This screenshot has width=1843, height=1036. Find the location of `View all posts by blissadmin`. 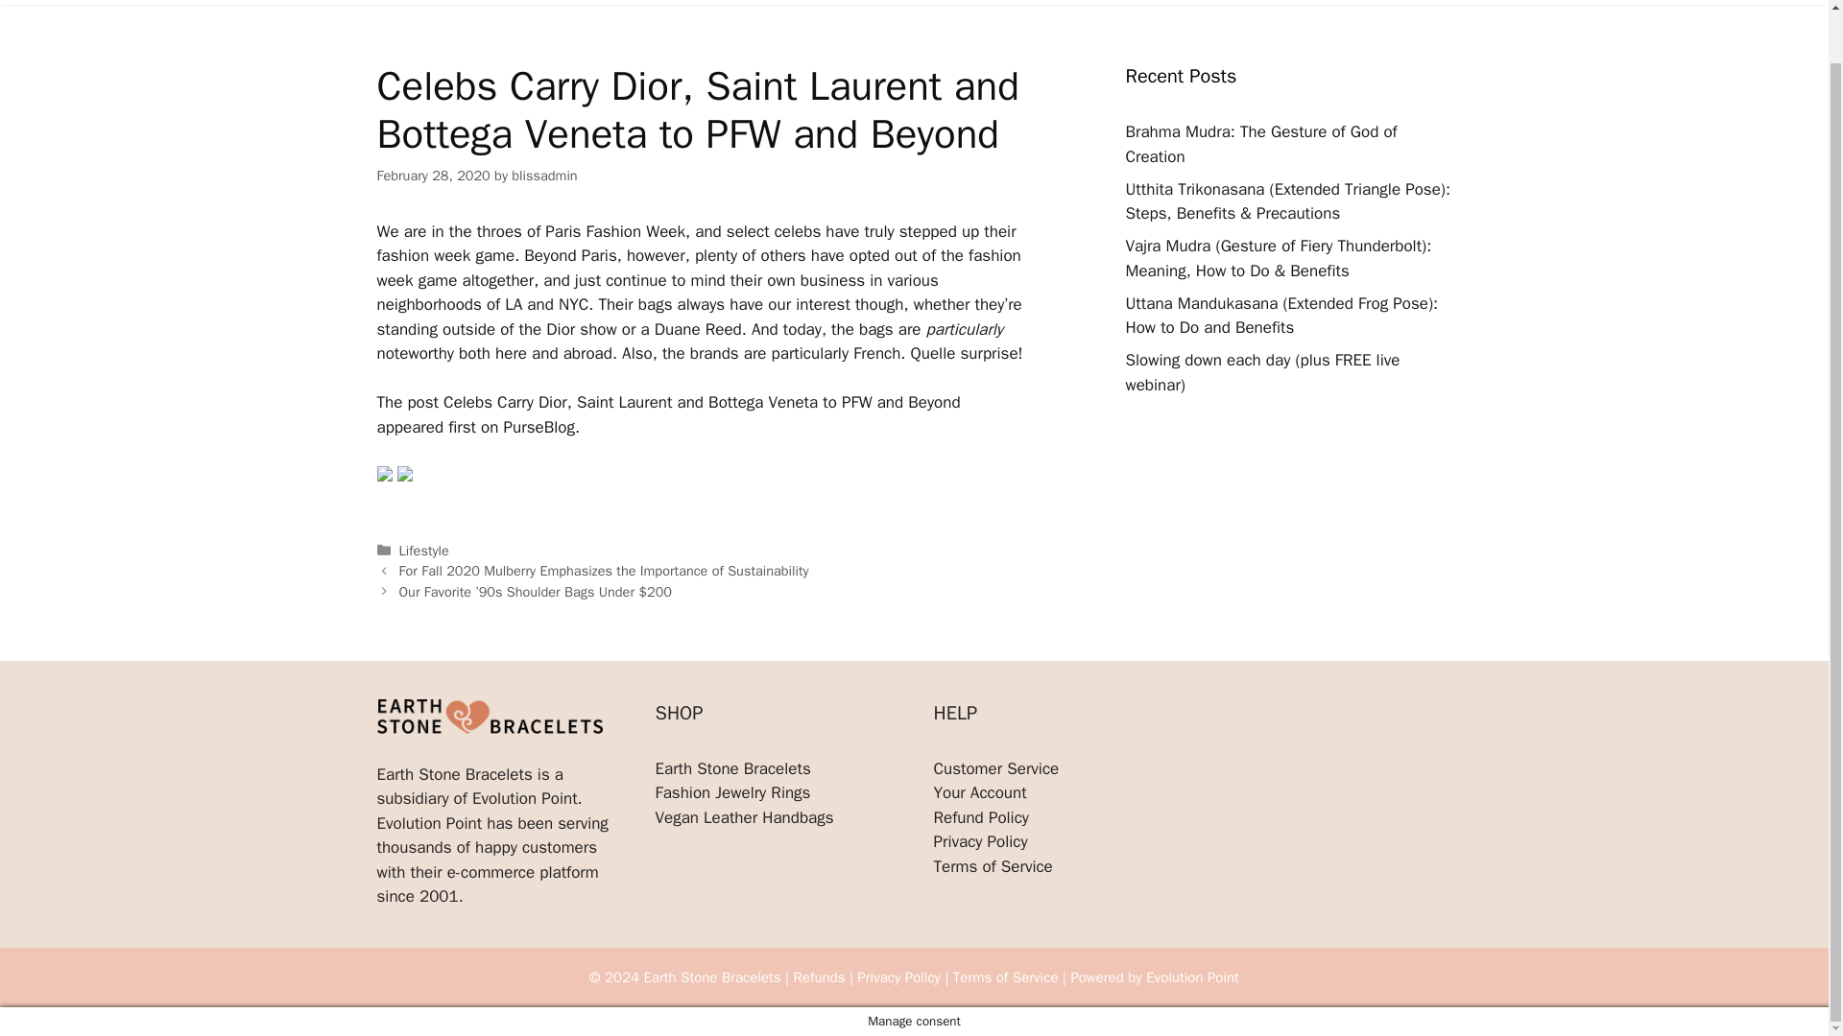

View all posts by blissadmin is located at coordinates (543, 175).